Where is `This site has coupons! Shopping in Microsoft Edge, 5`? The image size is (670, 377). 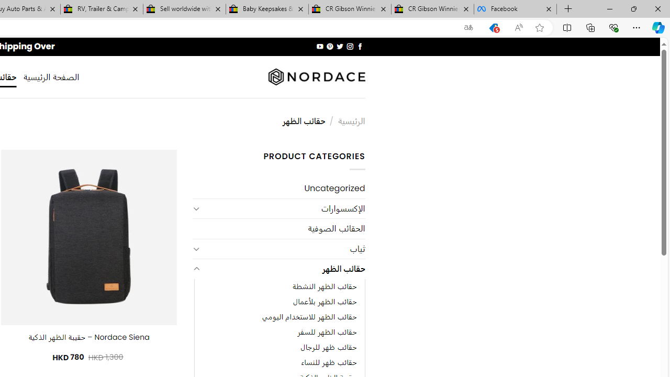 This site has coupons! Shopping in Microsoft Edge, 5 is located at coordinates (494, 28).